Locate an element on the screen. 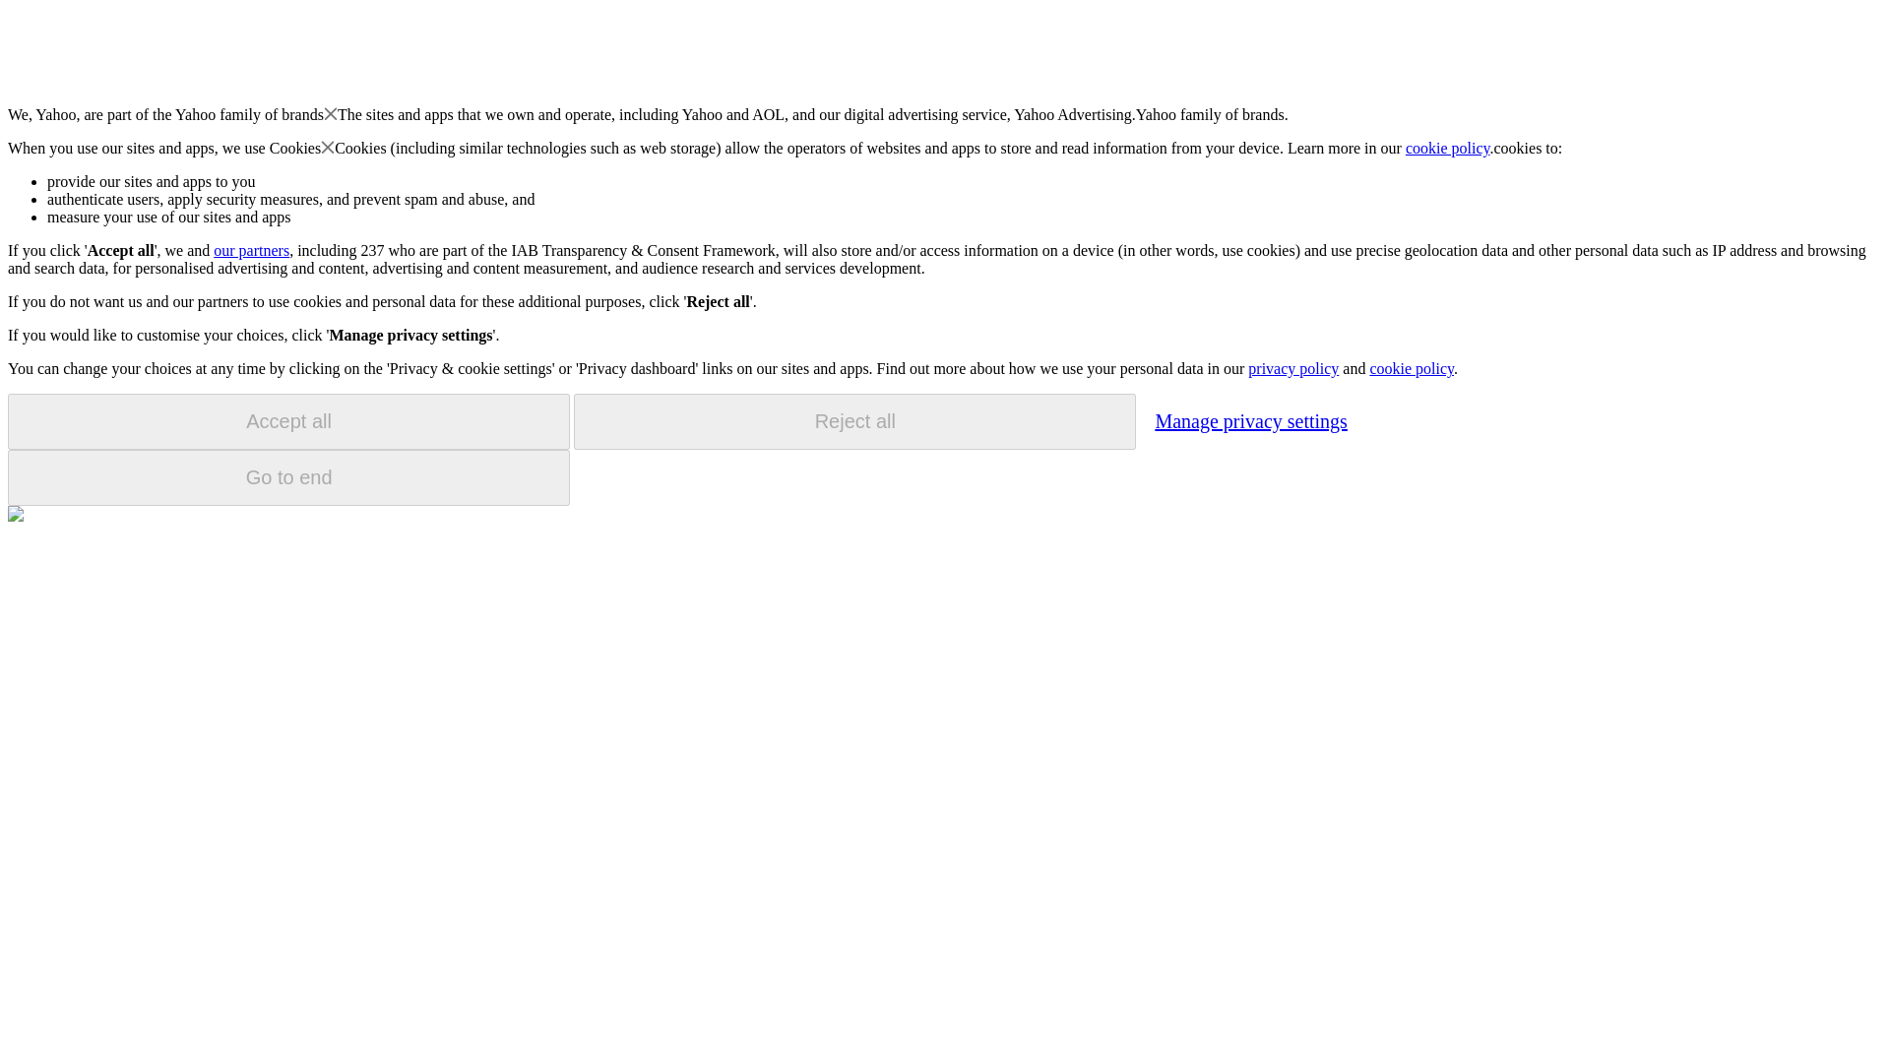 The image size is (1890, 1063). Reject all is located at coordinates (854, 421).